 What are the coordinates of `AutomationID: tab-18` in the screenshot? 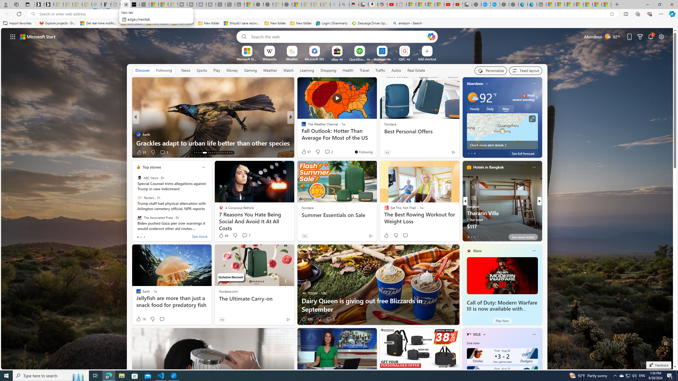 It's located at (197, 153).